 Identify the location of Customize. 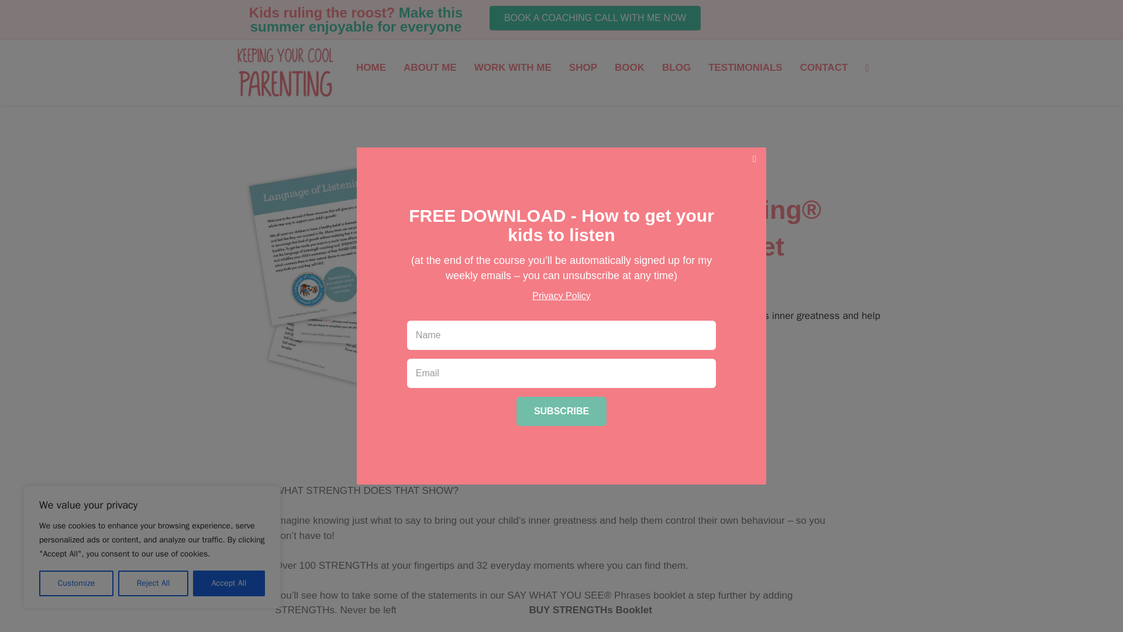
(76, 583).